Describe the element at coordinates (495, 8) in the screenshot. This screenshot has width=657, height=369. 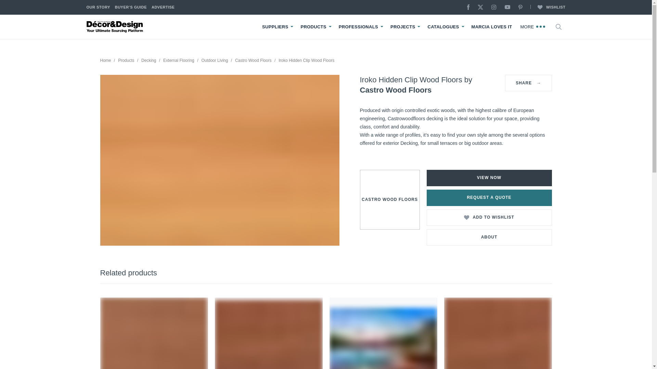
I see `Instagram` at that location.